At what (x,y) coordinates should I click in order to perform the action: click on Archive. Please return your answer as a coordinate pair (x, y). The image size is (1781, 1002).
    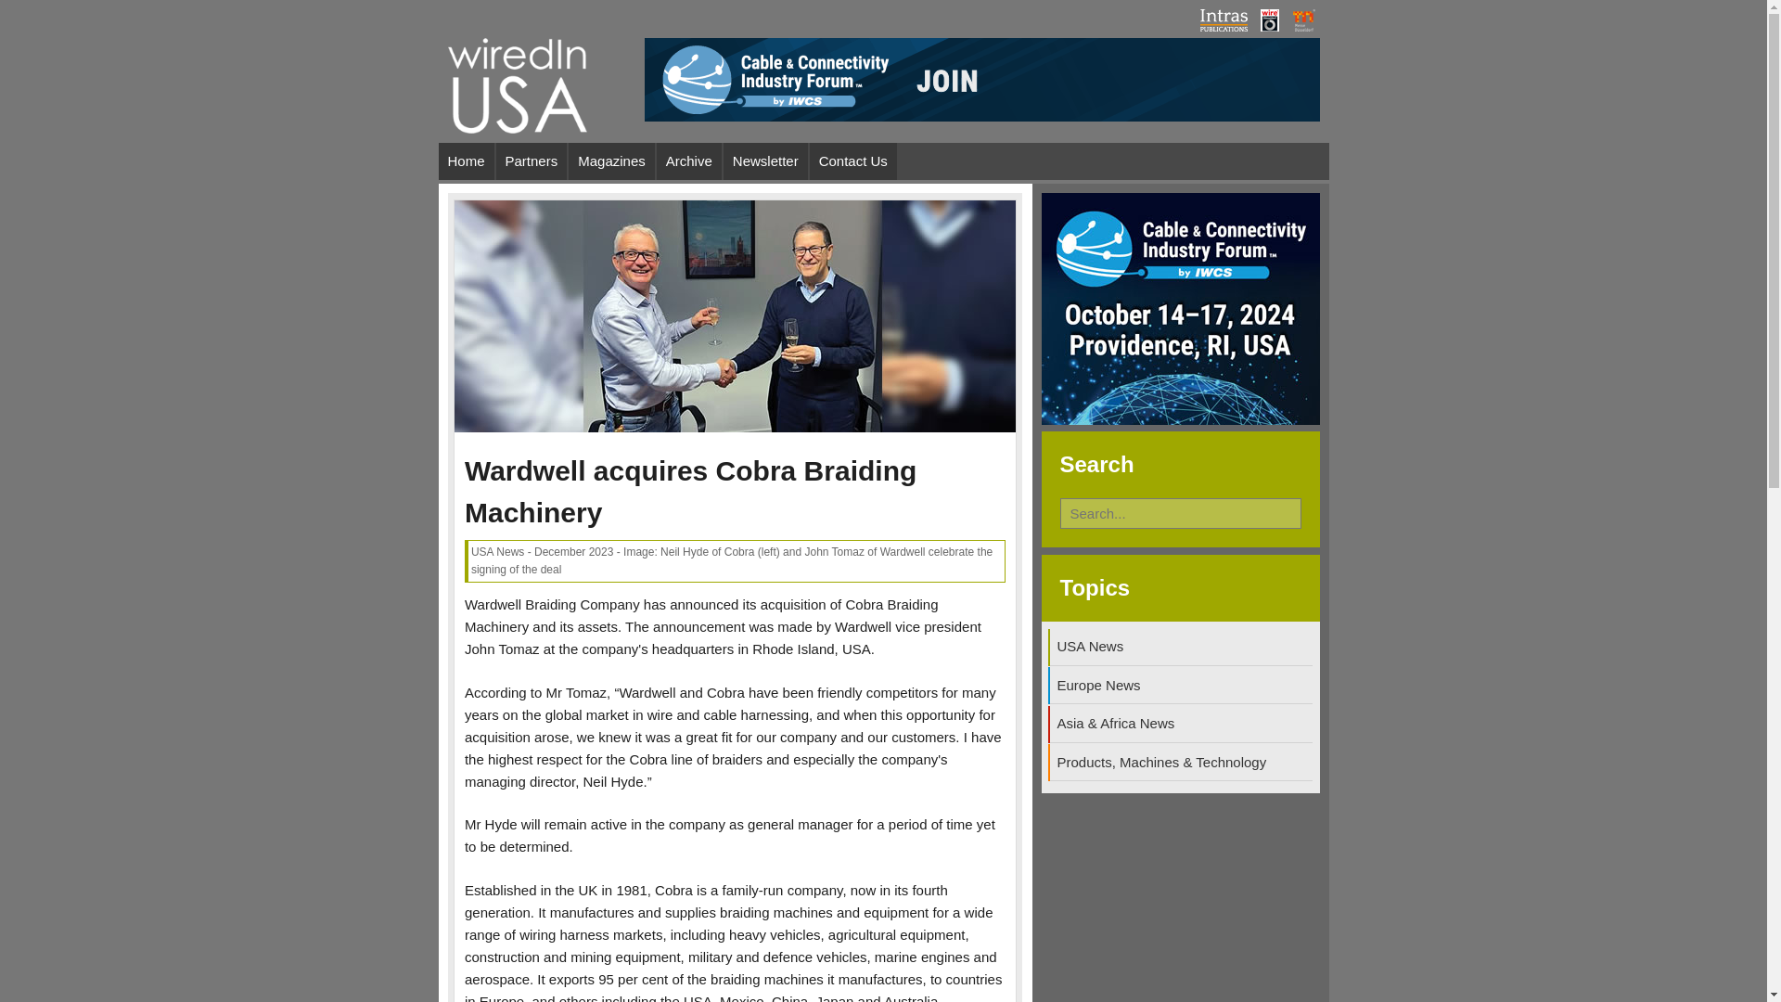
    Looking at the image, I should click on (688, 161).